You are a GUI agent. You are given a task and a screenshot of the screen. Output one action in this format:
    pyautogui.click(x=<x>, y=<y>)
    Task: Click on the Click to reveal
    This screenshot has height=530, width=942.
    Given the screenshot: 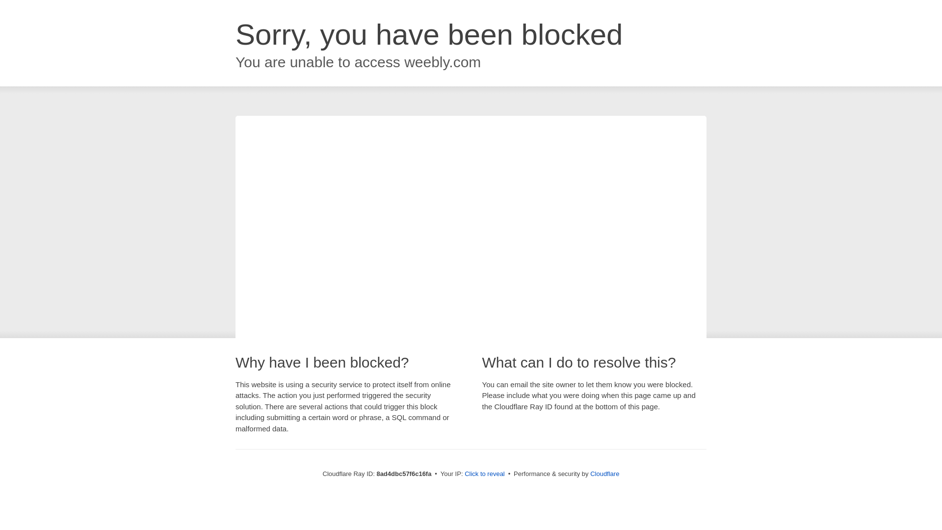 What is the action you would take?
    pyautogui.click(x=485, y=474)
    